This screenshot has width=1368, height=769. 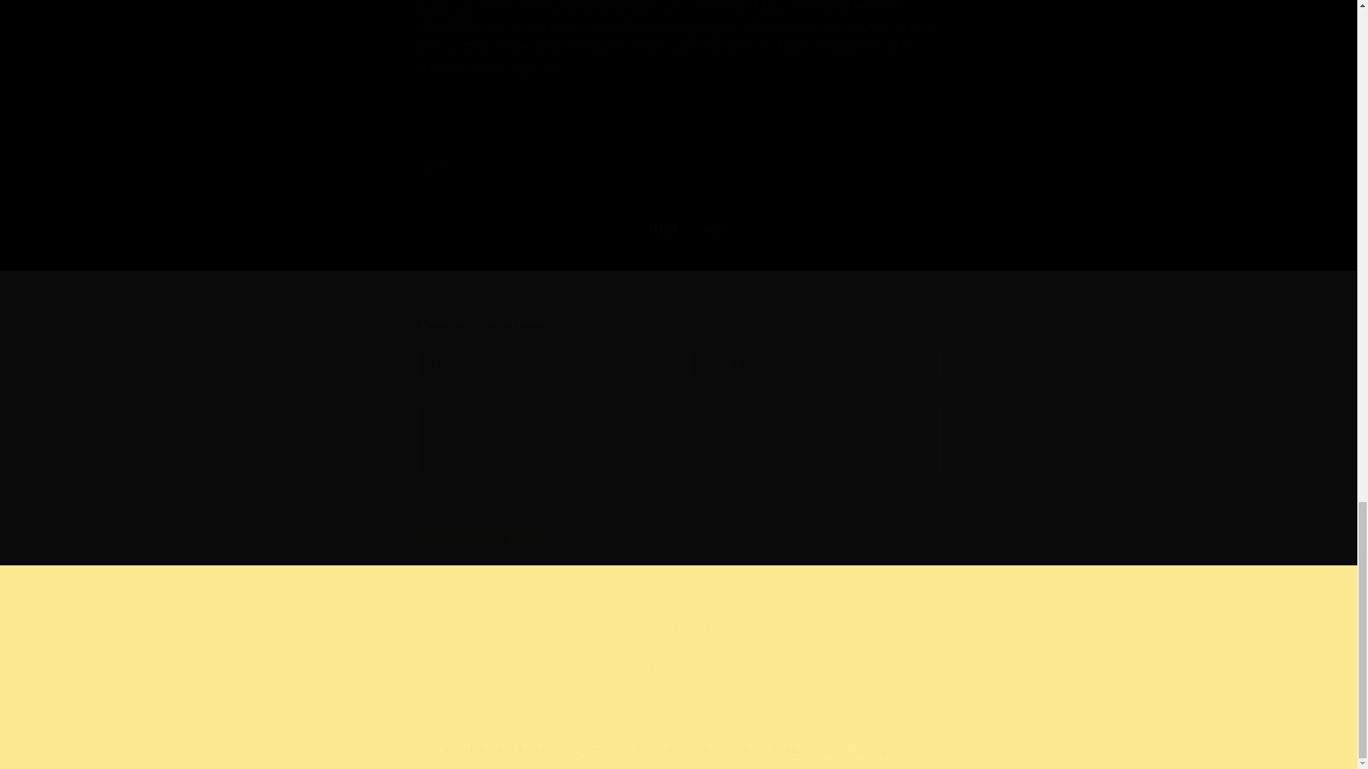 I want to click on Parkdale Brass blog, so click(x=683, y=26).